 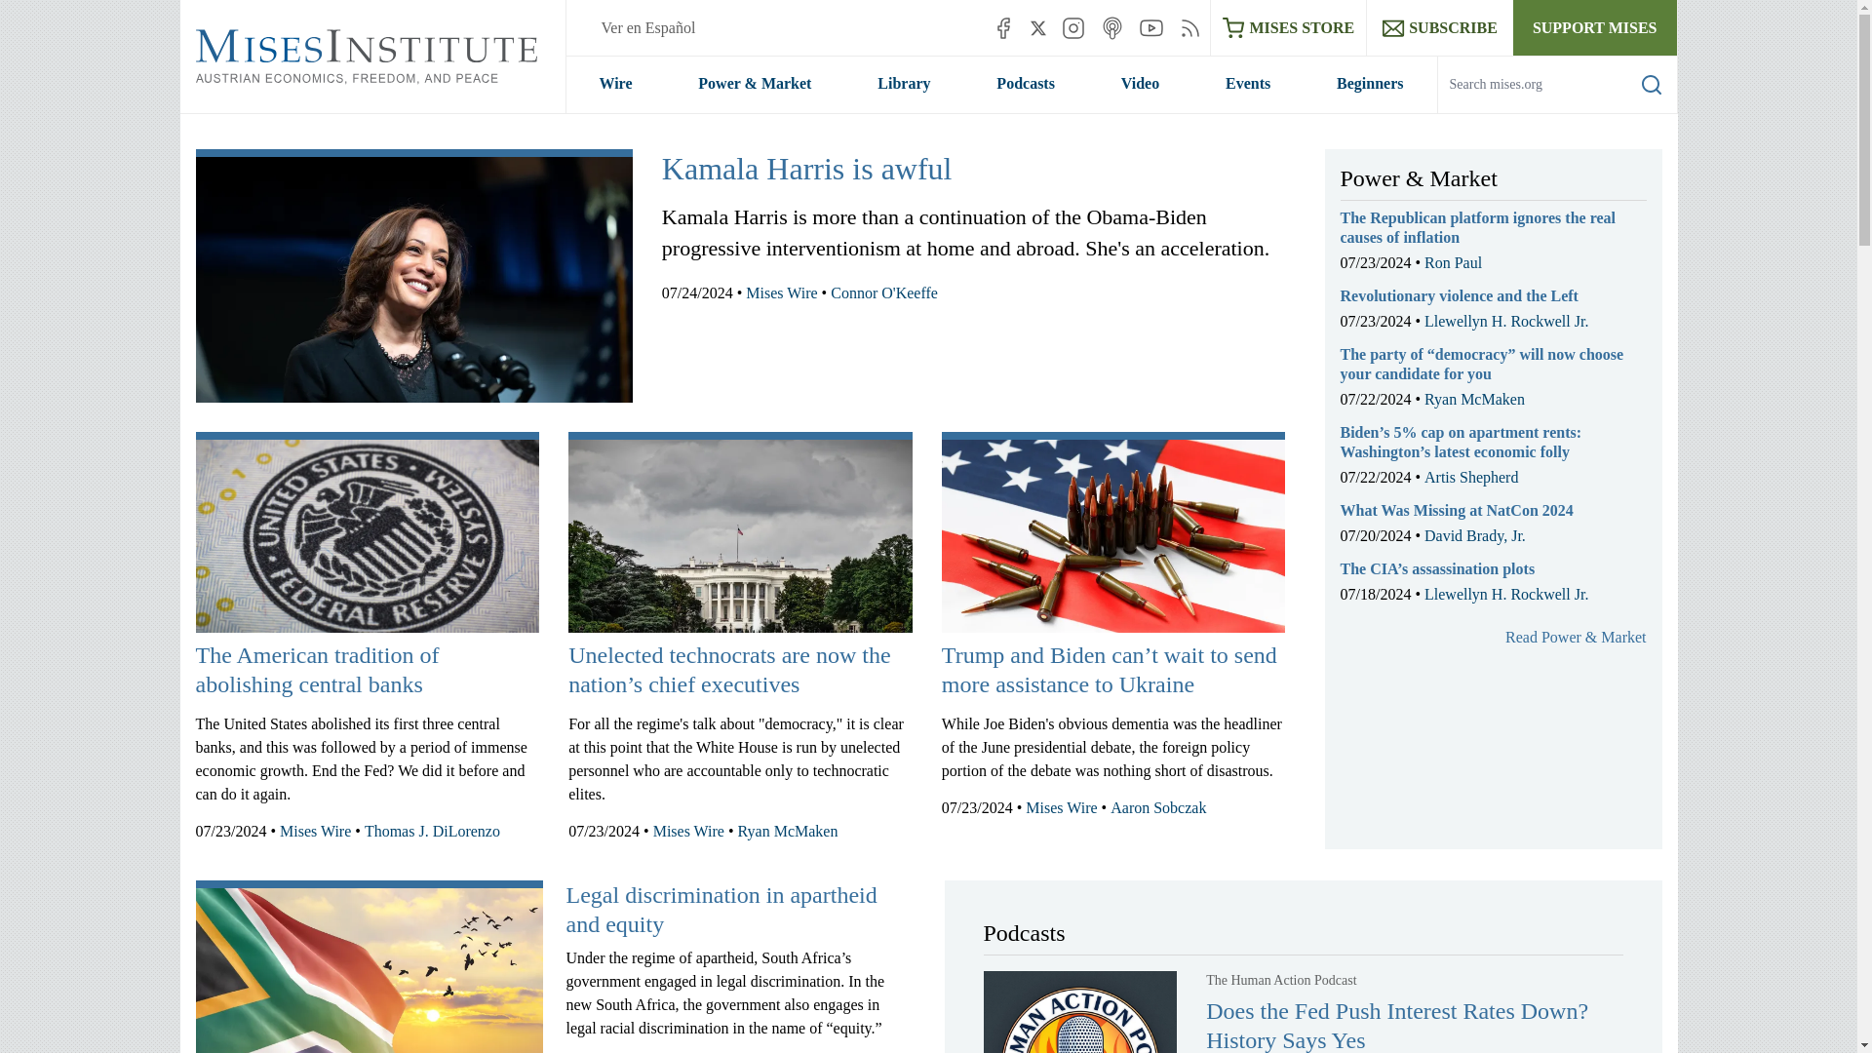 I want to click on SUPPORT MISES, so click(x=1595, y=27).